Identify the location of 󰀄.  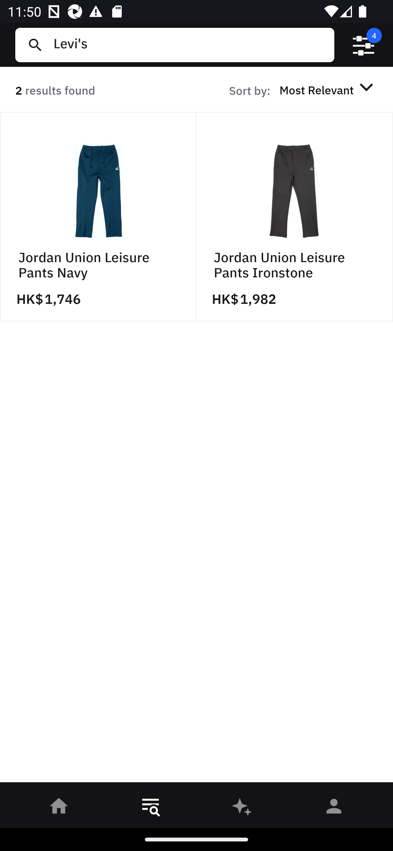
(334, 808).